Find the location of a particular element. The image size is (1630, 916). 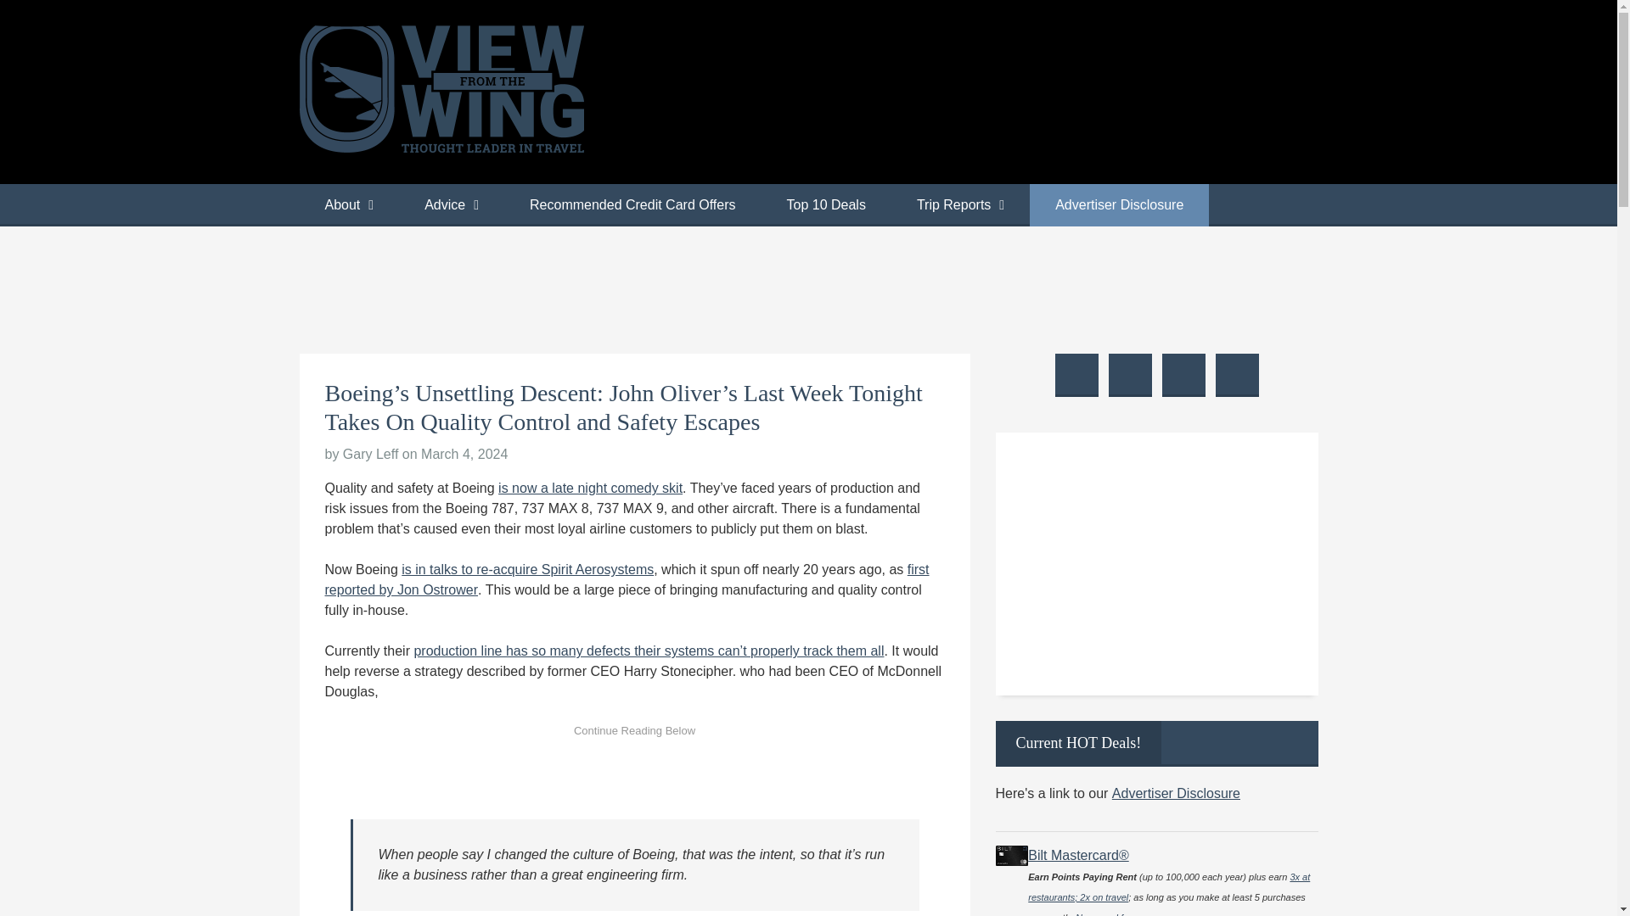

Recommended Credit Card Offers is located at coordinates (632, 205).